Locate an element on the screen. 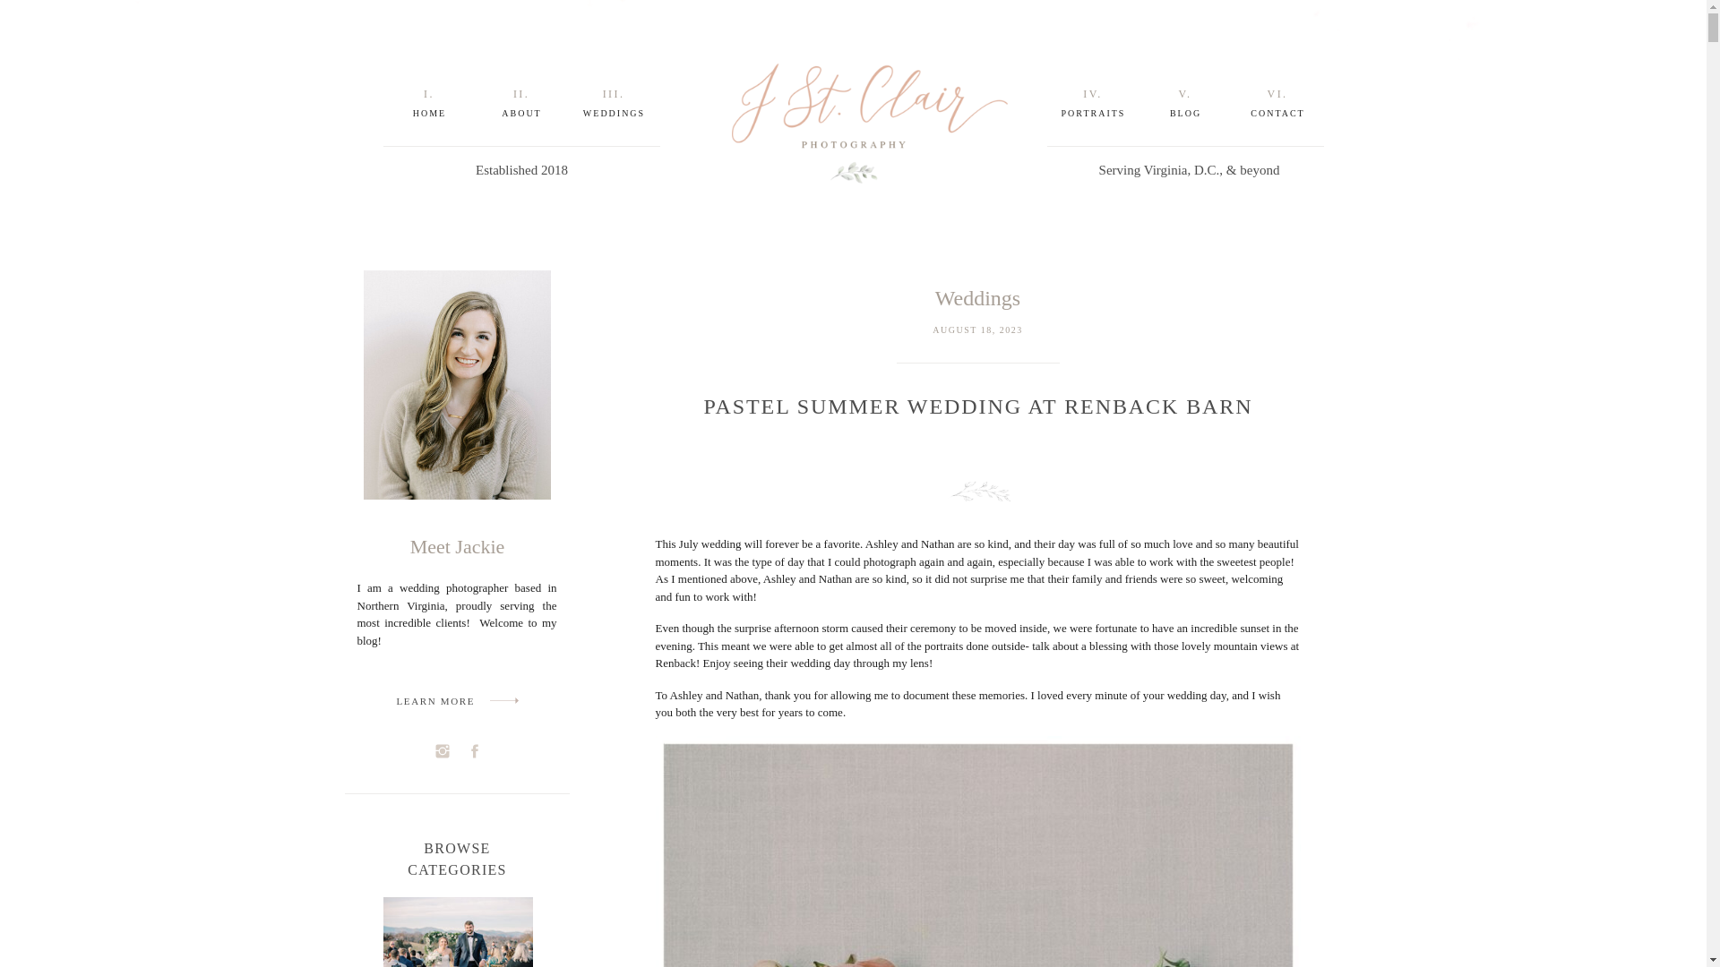  I. is located at coordinates (430, 93).